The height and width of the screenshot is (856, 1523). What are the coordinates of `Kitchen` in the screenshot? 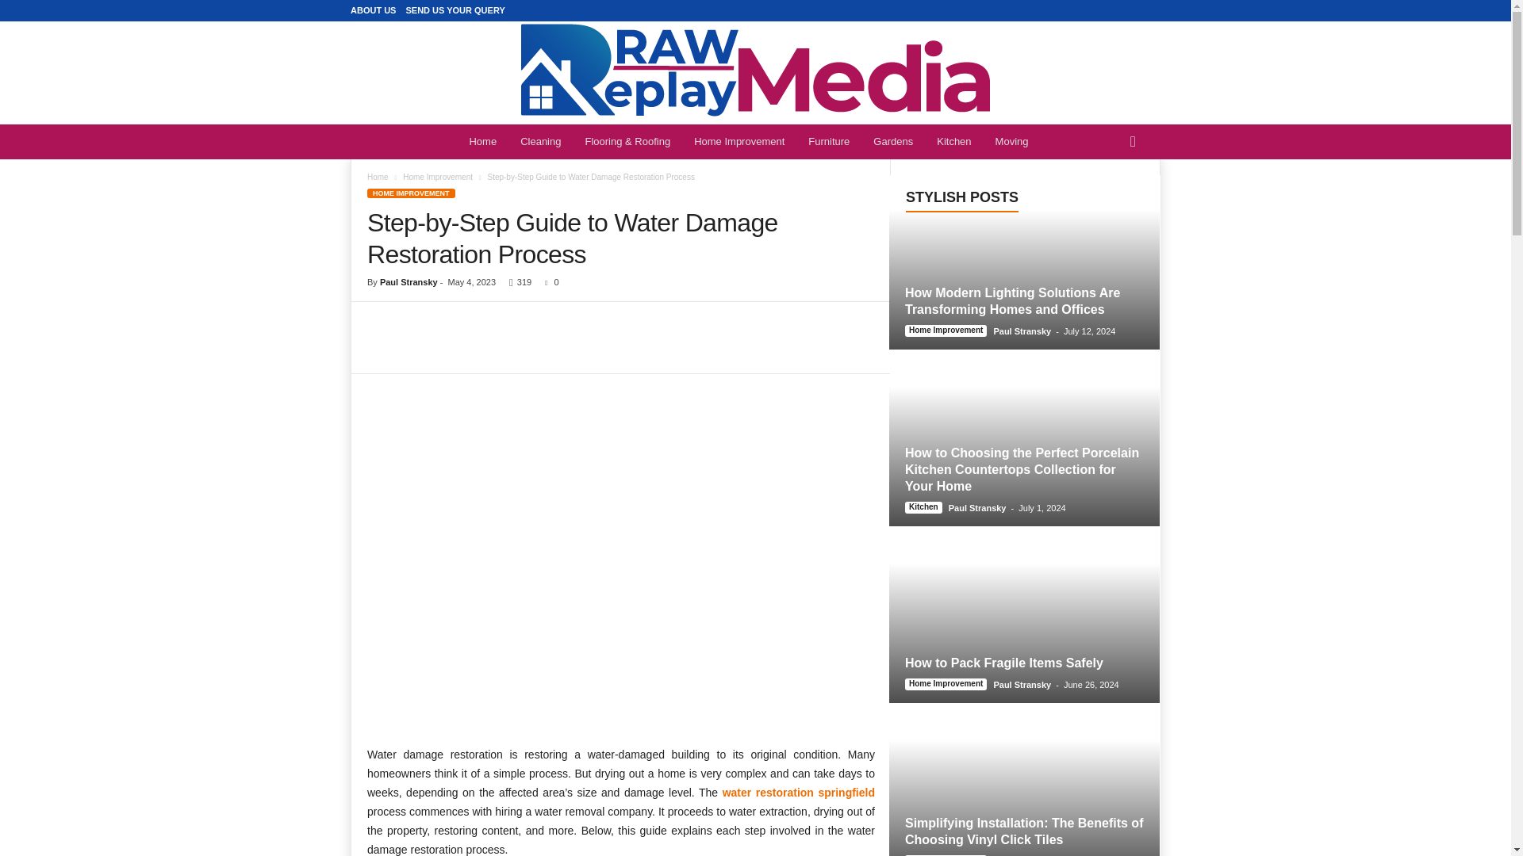 It's located at (953, 141).